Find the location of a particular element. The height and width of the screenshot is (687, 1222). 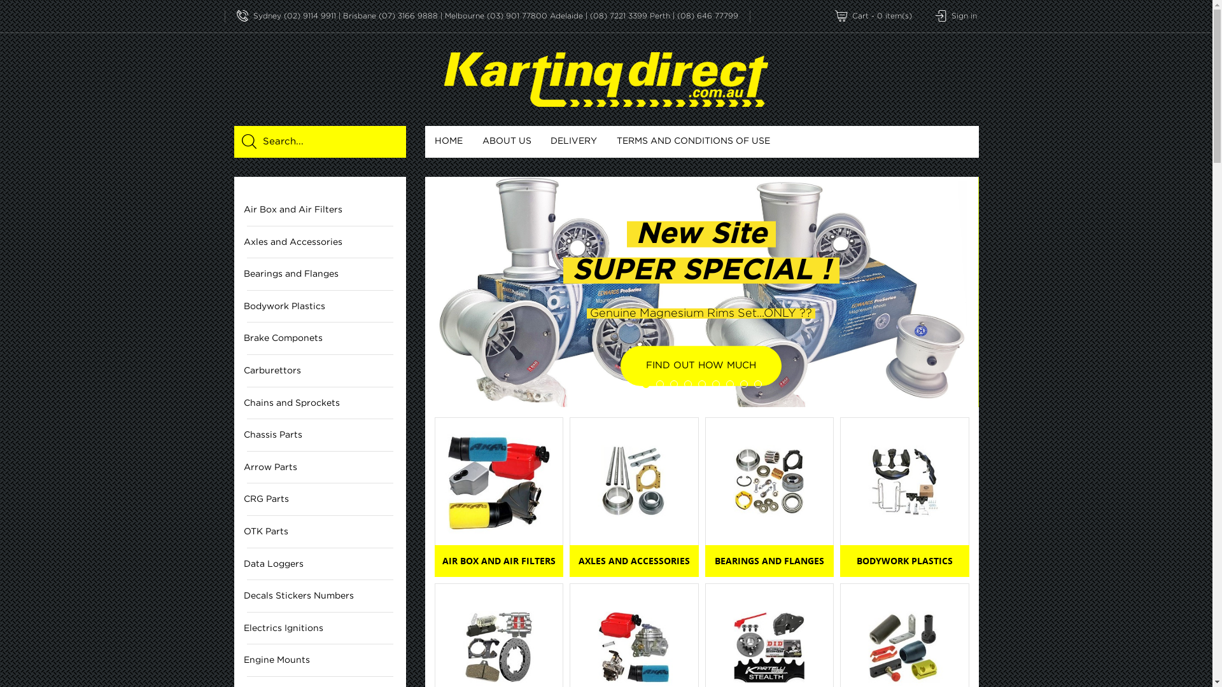

Engine Mounts is located at coordinates (320, 660).